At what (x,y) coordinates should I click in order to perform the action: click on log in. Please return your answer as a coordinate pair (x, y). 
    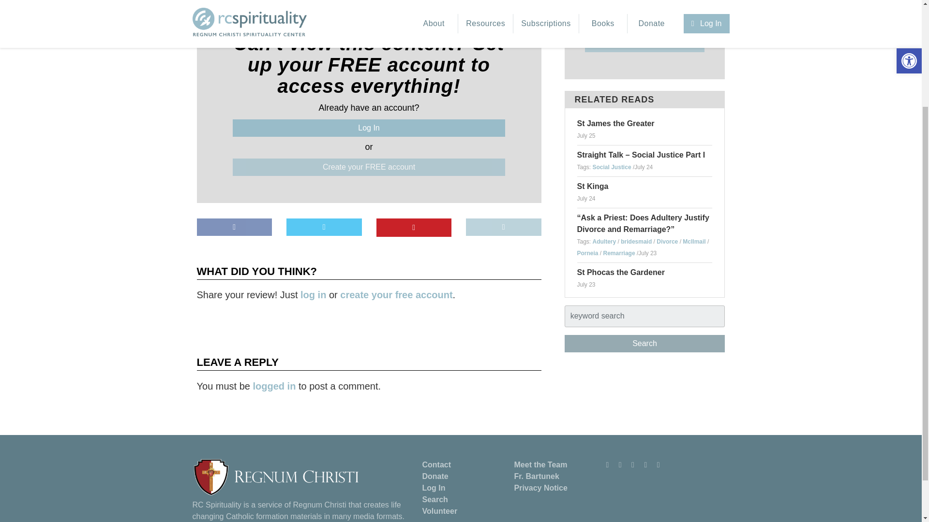
    Looking at the image, I should click on (313, 295).